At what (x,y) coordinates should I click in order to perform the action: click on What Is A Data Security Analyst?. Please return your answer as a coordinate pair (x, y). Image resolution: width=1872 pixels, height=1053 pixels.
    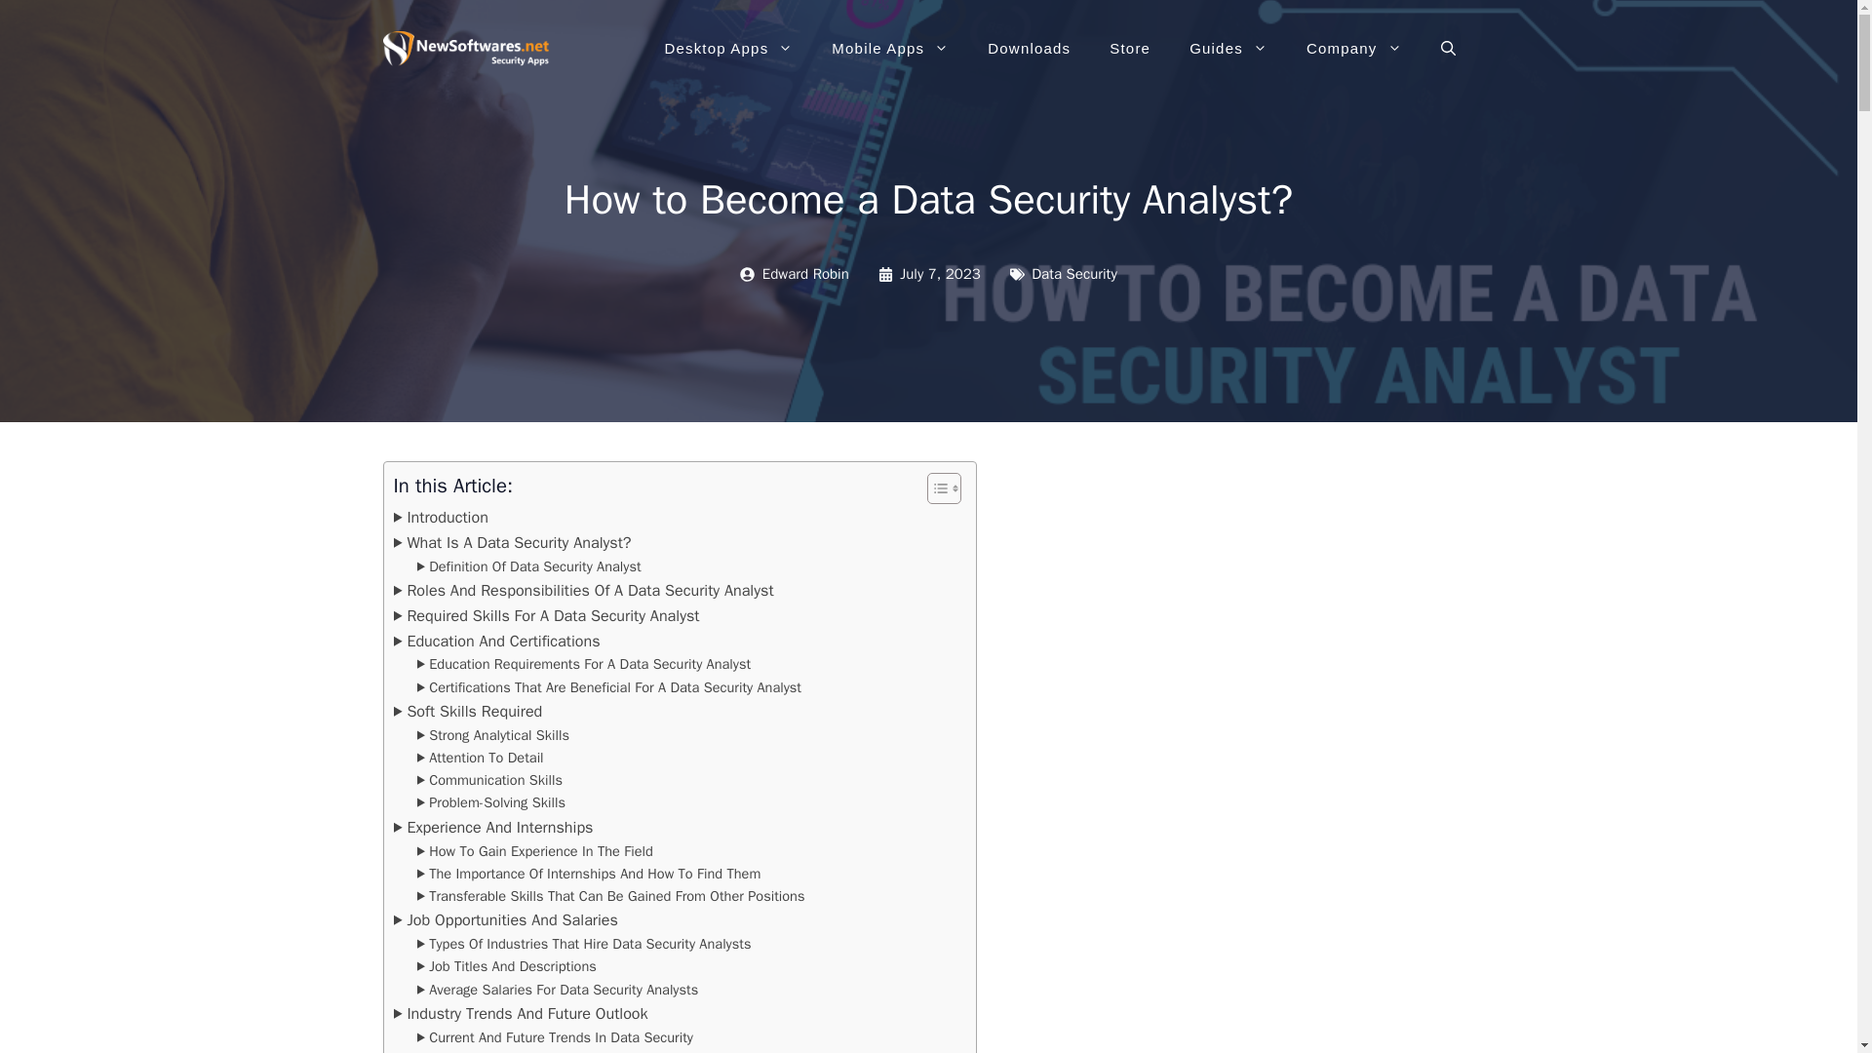
    Looking at the image, I should click on (513, 543).